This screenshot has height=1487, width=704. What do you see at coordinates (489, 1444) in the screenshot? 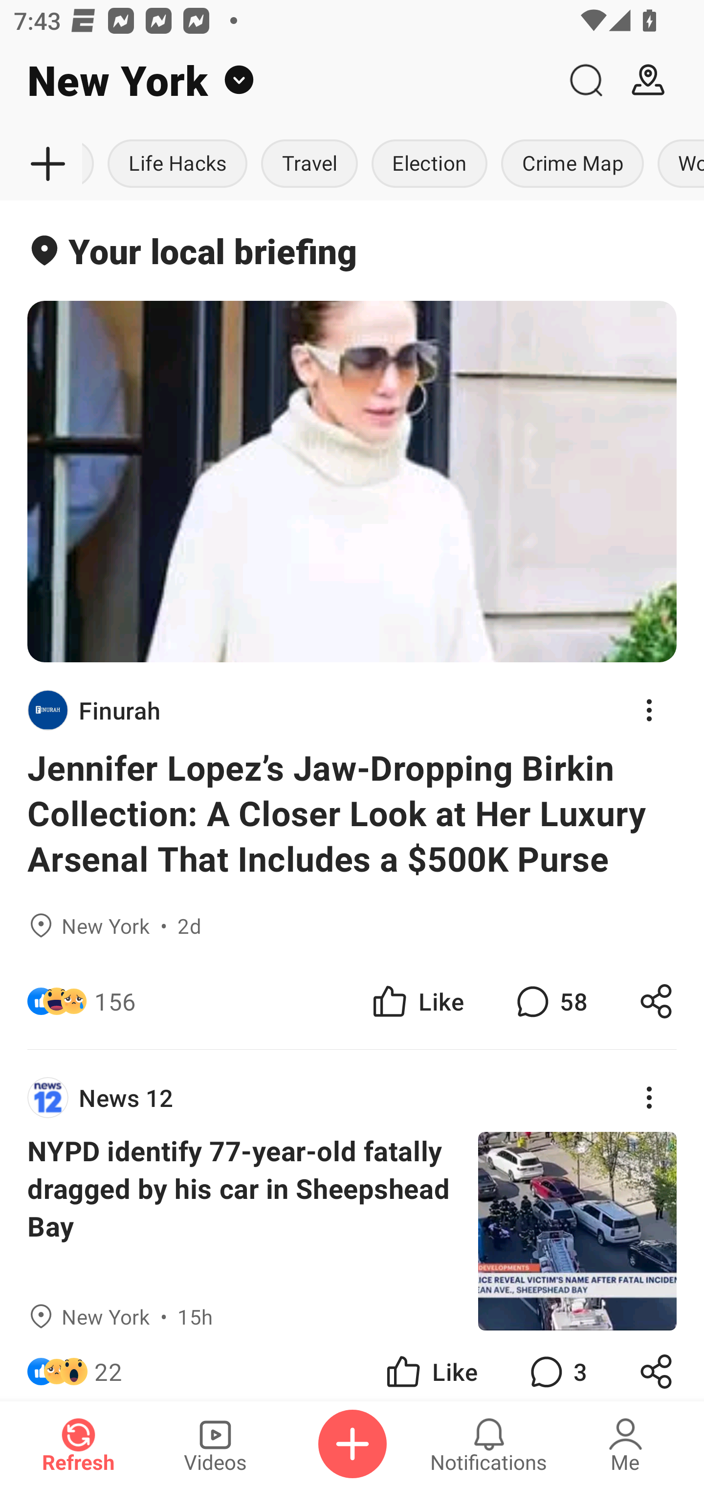
I see `Notifications` at bounding box center [489, 1444].